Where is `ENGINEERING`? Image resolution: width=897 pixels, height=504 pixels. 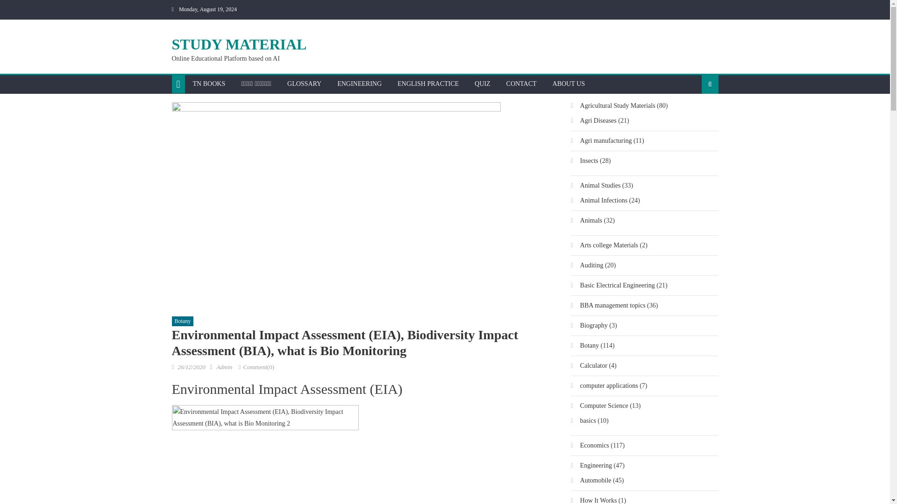
ENGINEERING is located at coordinates (359, 84).